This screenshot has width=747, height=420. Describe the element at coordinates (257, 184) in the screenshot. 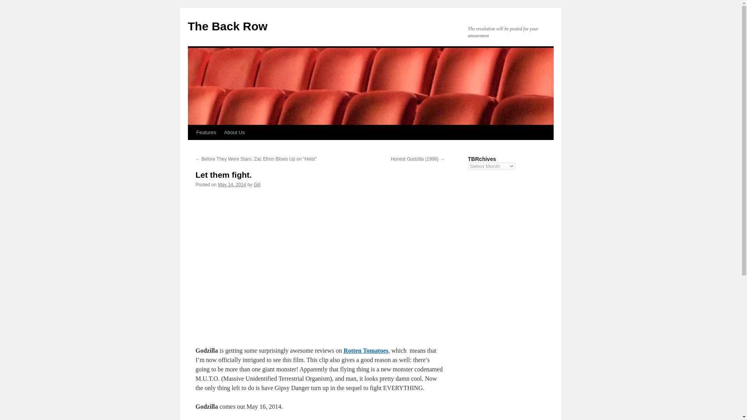

I see `Gill` at that location.